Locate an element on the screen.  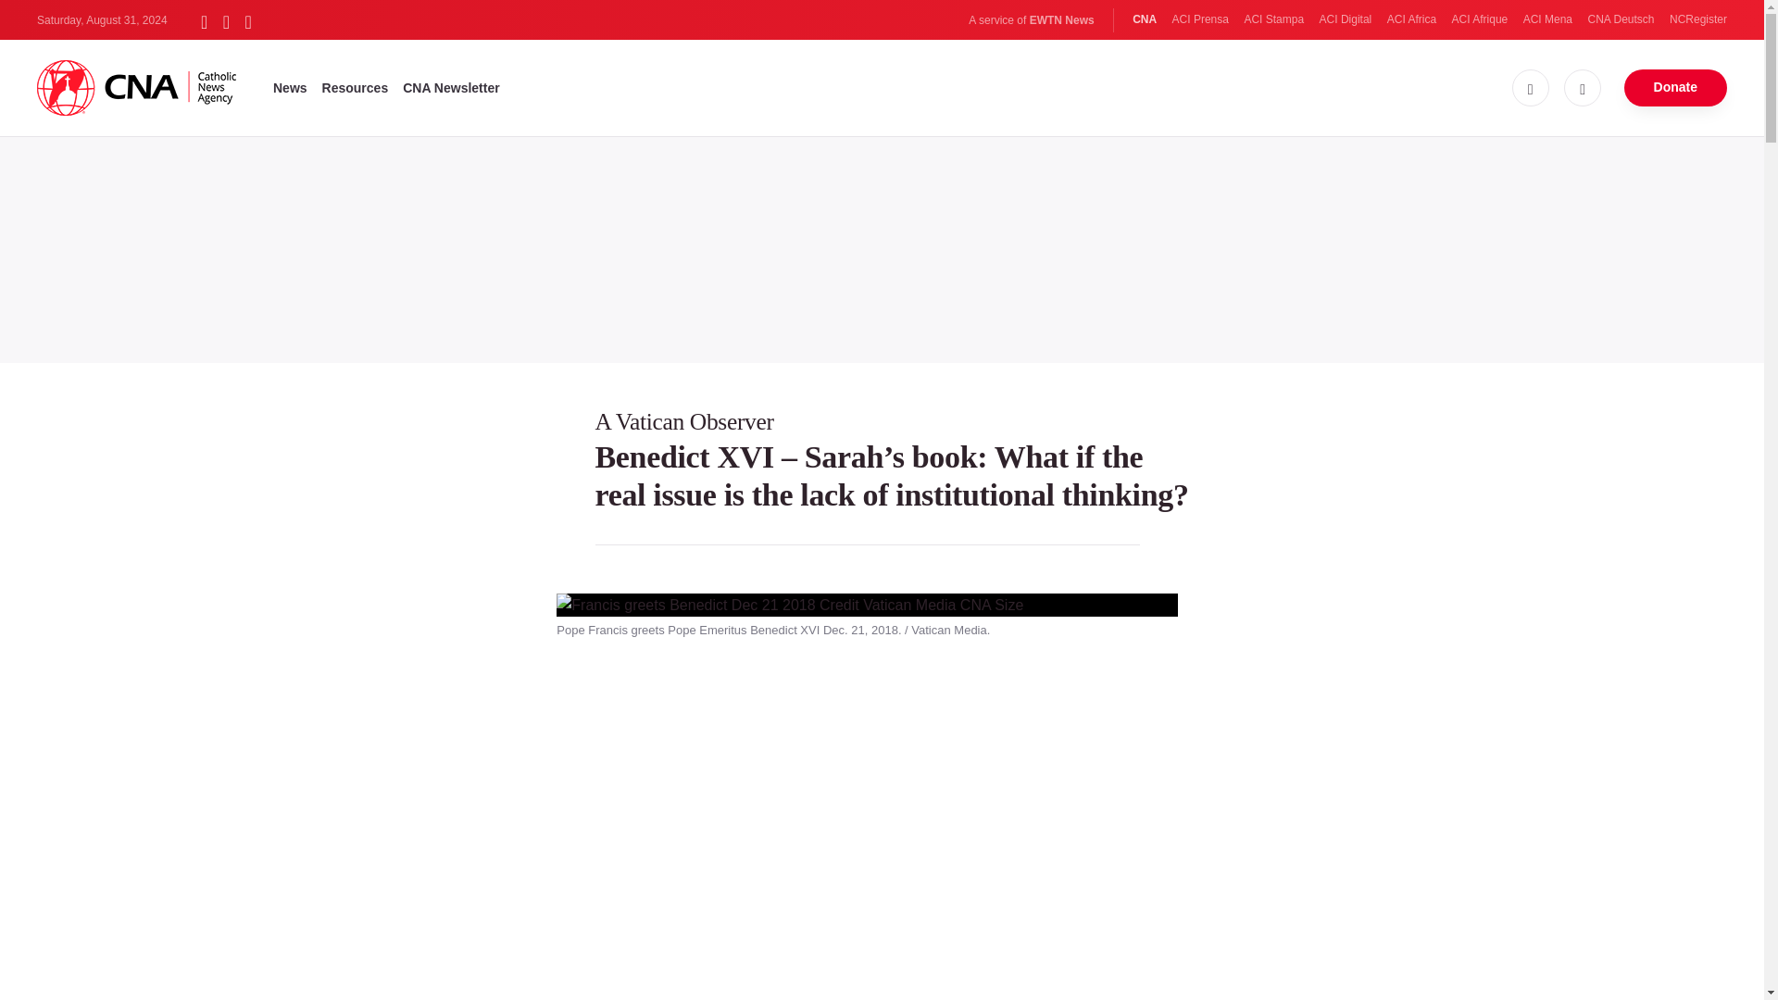
News is located at coordinates (291, 87).